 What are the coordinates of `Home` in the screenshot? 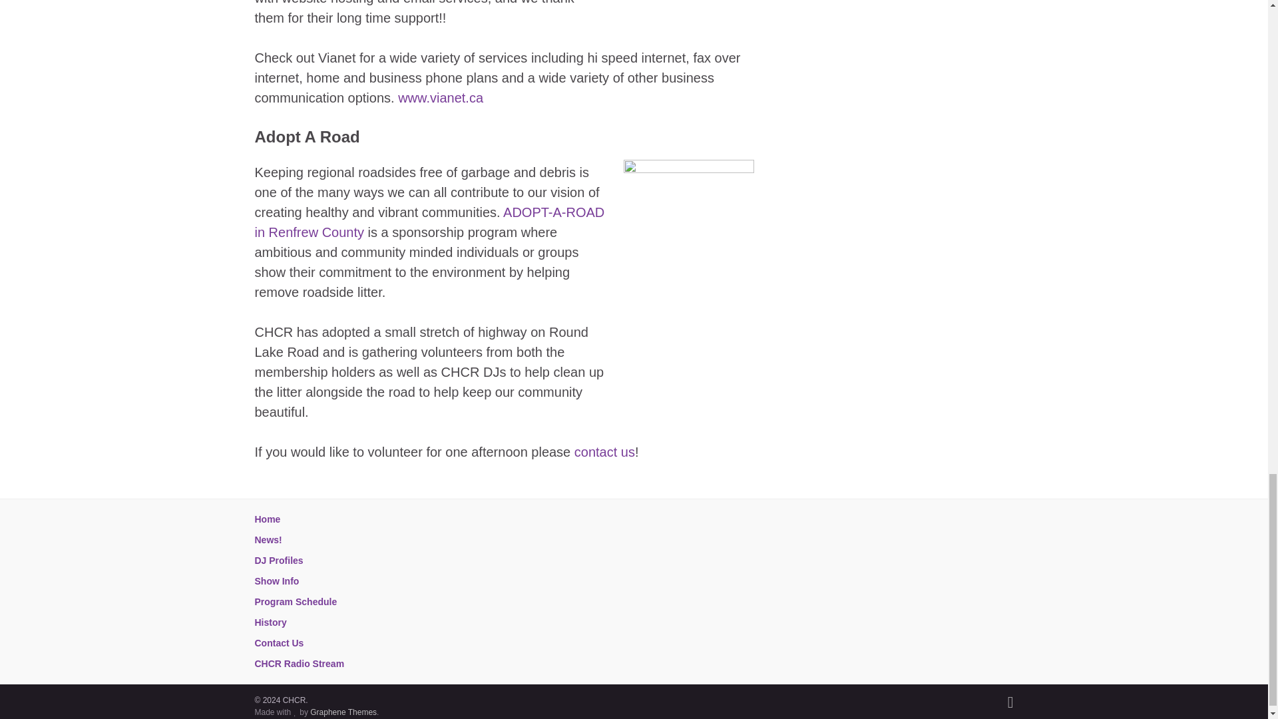 It's located at (267, 519).